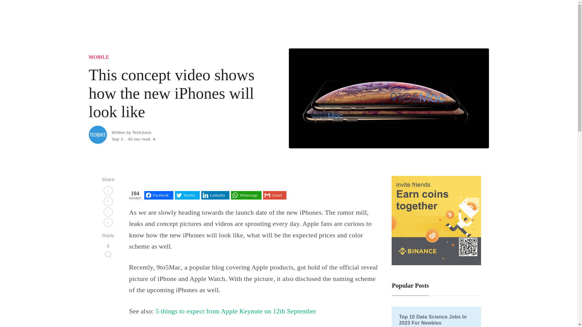 The height and width of the screenshot is (327, 582). What do you see at coordinates (215, 195) in the screenshot?
I see `Share on LinkedIn` at bounding box center [215, 195].